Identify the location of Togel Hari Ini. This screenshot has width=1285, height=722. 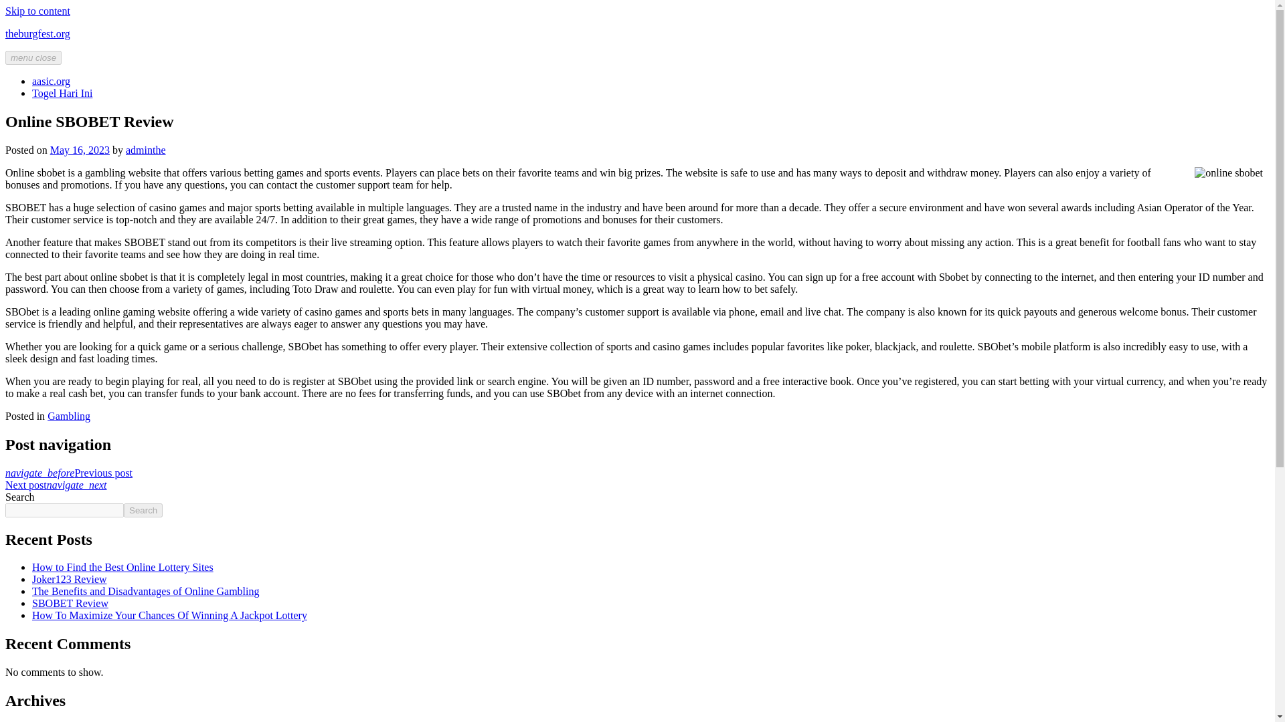
(62, 92).